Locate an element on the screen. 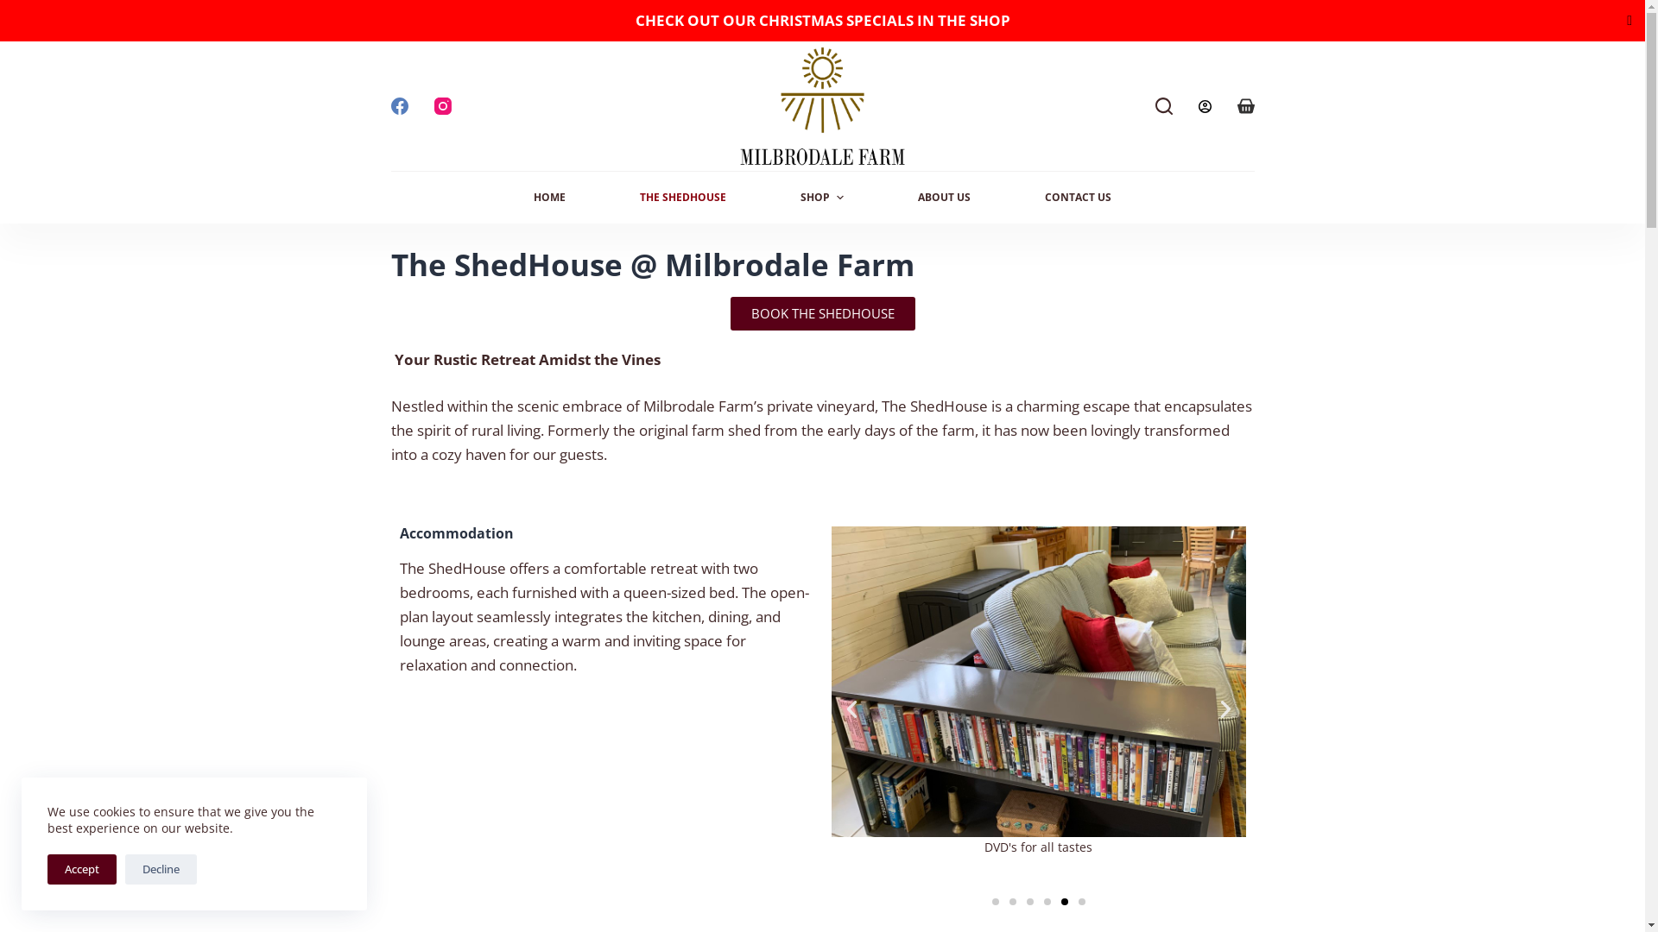 The height and width of the screenshot is (932, 1658). Skip to content is located at coordinates (17, 9).